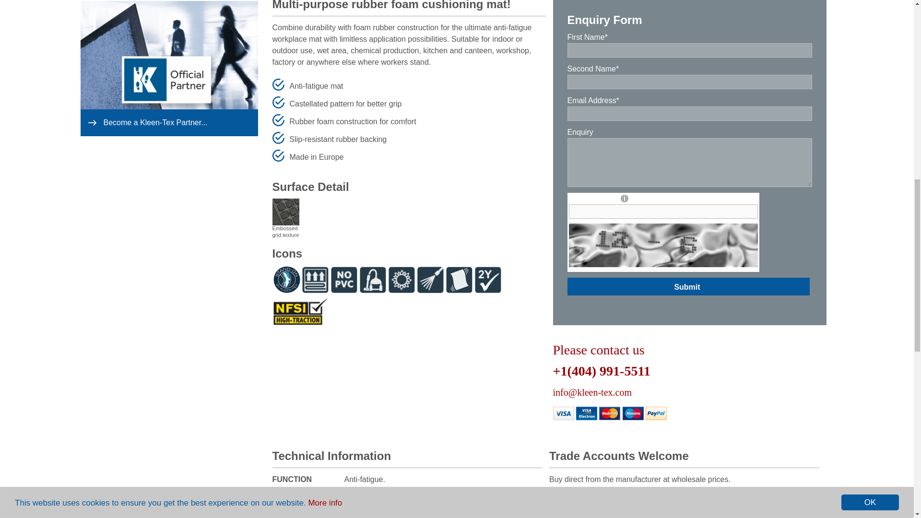 Image resolution: width=921 pixels, height=518 pixels. Describe the element at coordinates (169, 123) in the screenshot. I see `Partner` at that location.